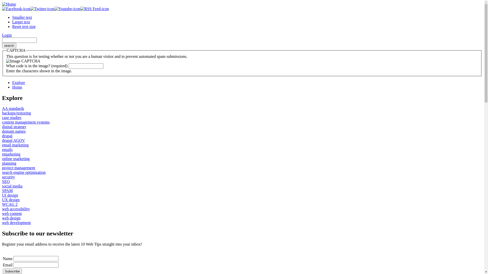 This screenshot has height=274, width=488. I want to click on digital strategy, so click(14, 127).